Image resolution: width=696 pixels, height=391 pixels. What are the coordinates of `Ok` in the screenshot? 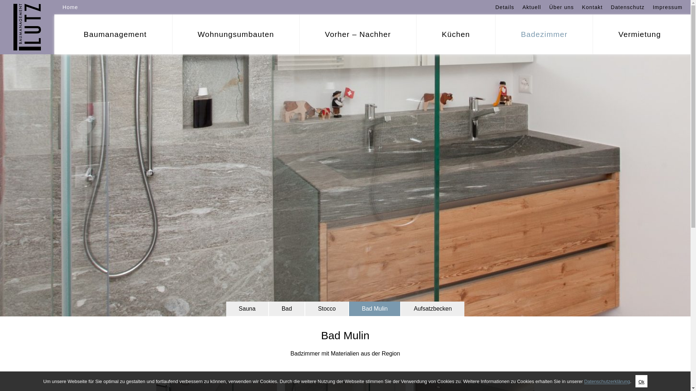 It's located at (642, 381).